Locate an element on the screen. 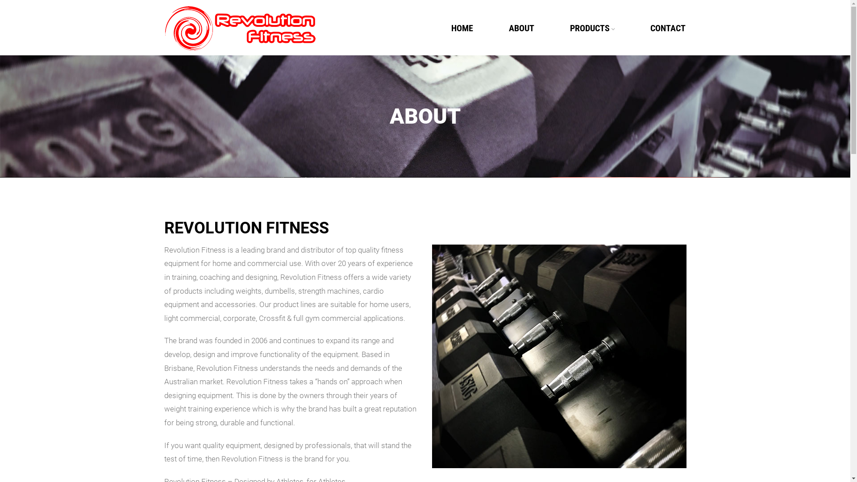 This screenshot has width=857, height=482. HOME is located at coordinates (462, 27).